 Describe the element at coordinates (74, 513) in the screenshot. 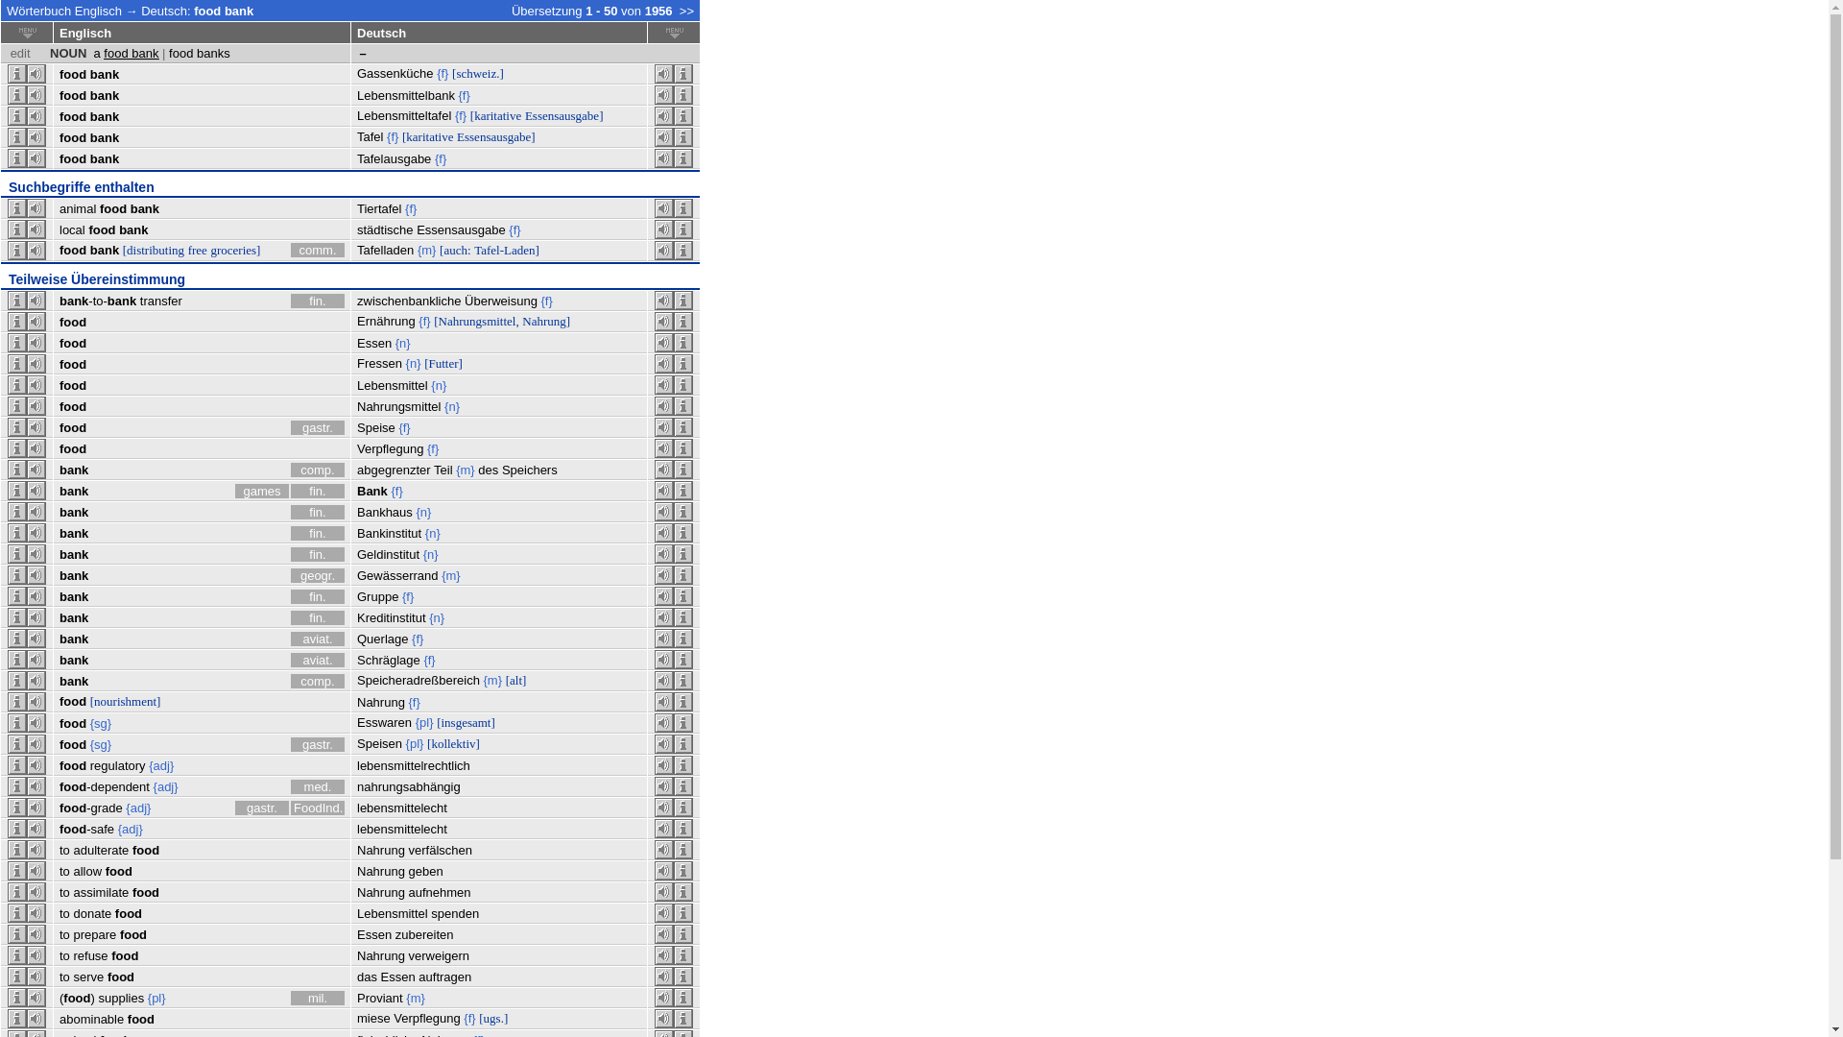

I see `bank` at that location.